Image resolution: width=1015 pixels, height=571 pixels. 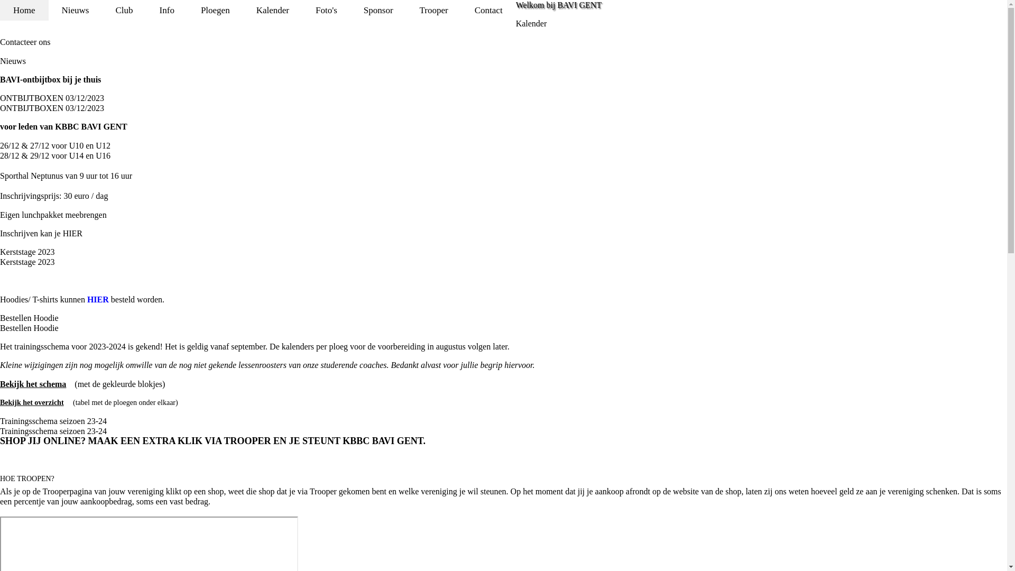 I want to click on Trainingsschema seizoen 23-24, so click(x=53, y=421).